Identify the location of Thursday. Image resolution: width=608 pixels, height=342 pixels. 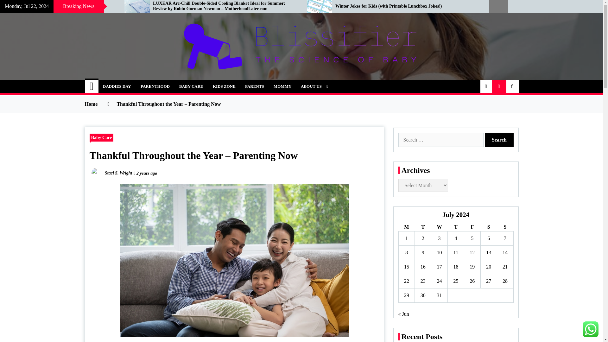
(456, 227).